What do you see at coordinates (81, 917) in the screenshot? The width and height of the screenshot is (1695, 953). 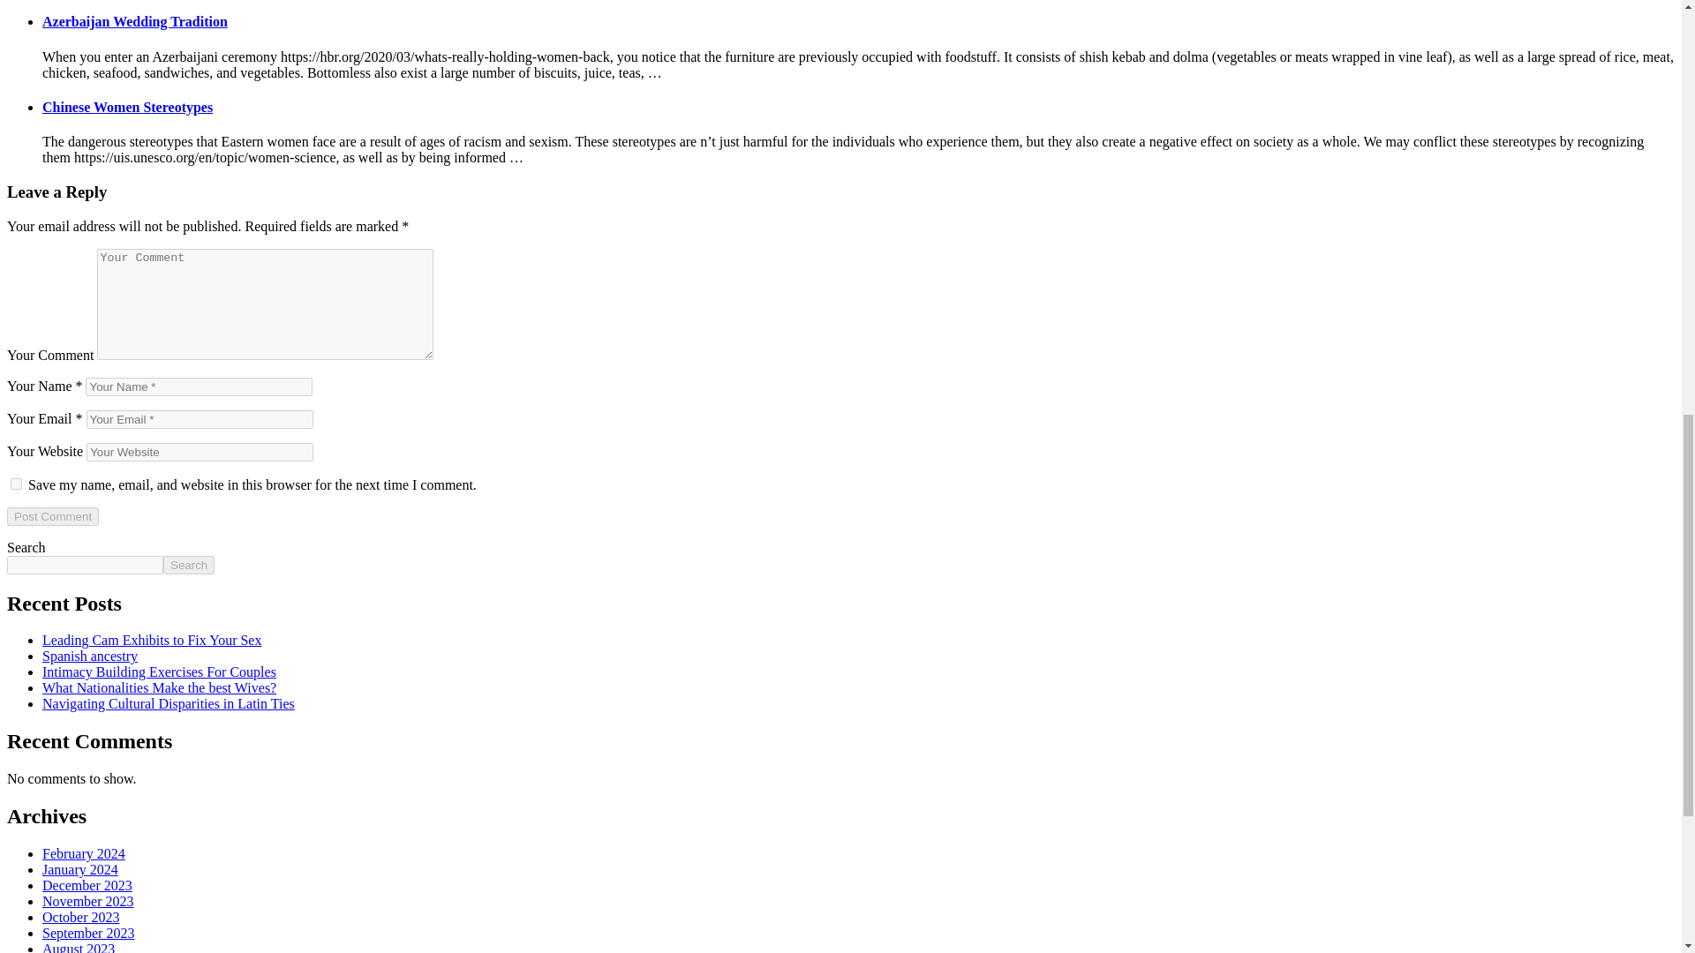 I see `October 2023` at bounding box center [81, 917].